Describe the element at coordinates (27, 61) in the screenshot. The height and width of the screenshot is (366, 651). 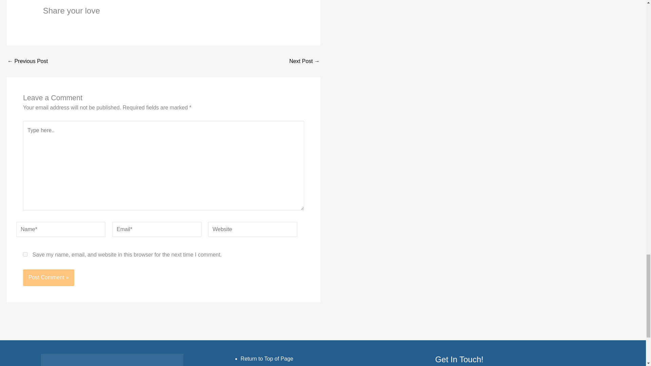
I see `Pisces January 2017` at that location.